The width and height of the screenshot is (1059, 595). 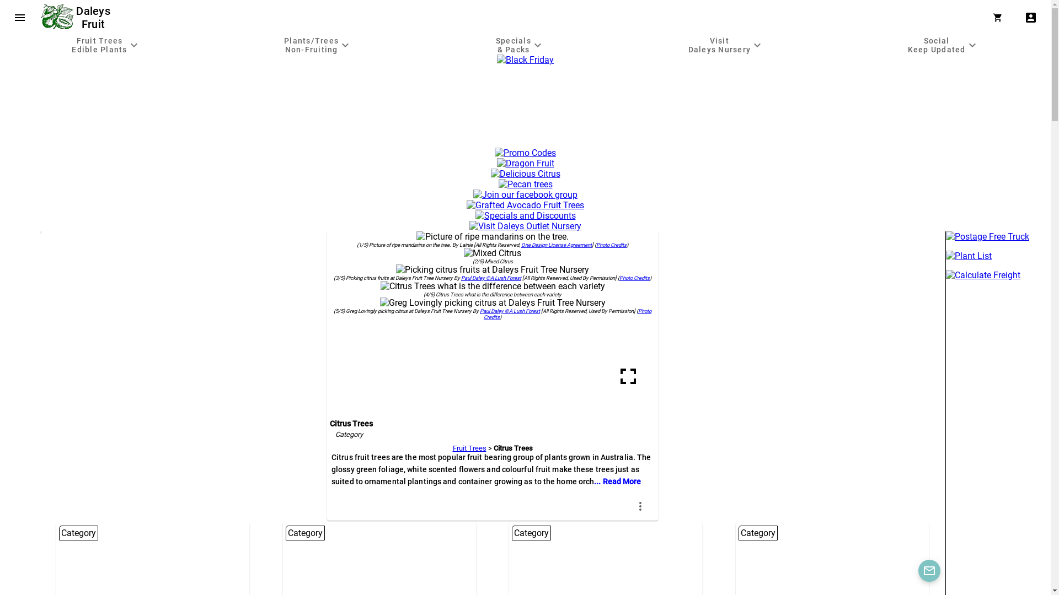 I want to click on more_vert, so click(x=640, y=506).